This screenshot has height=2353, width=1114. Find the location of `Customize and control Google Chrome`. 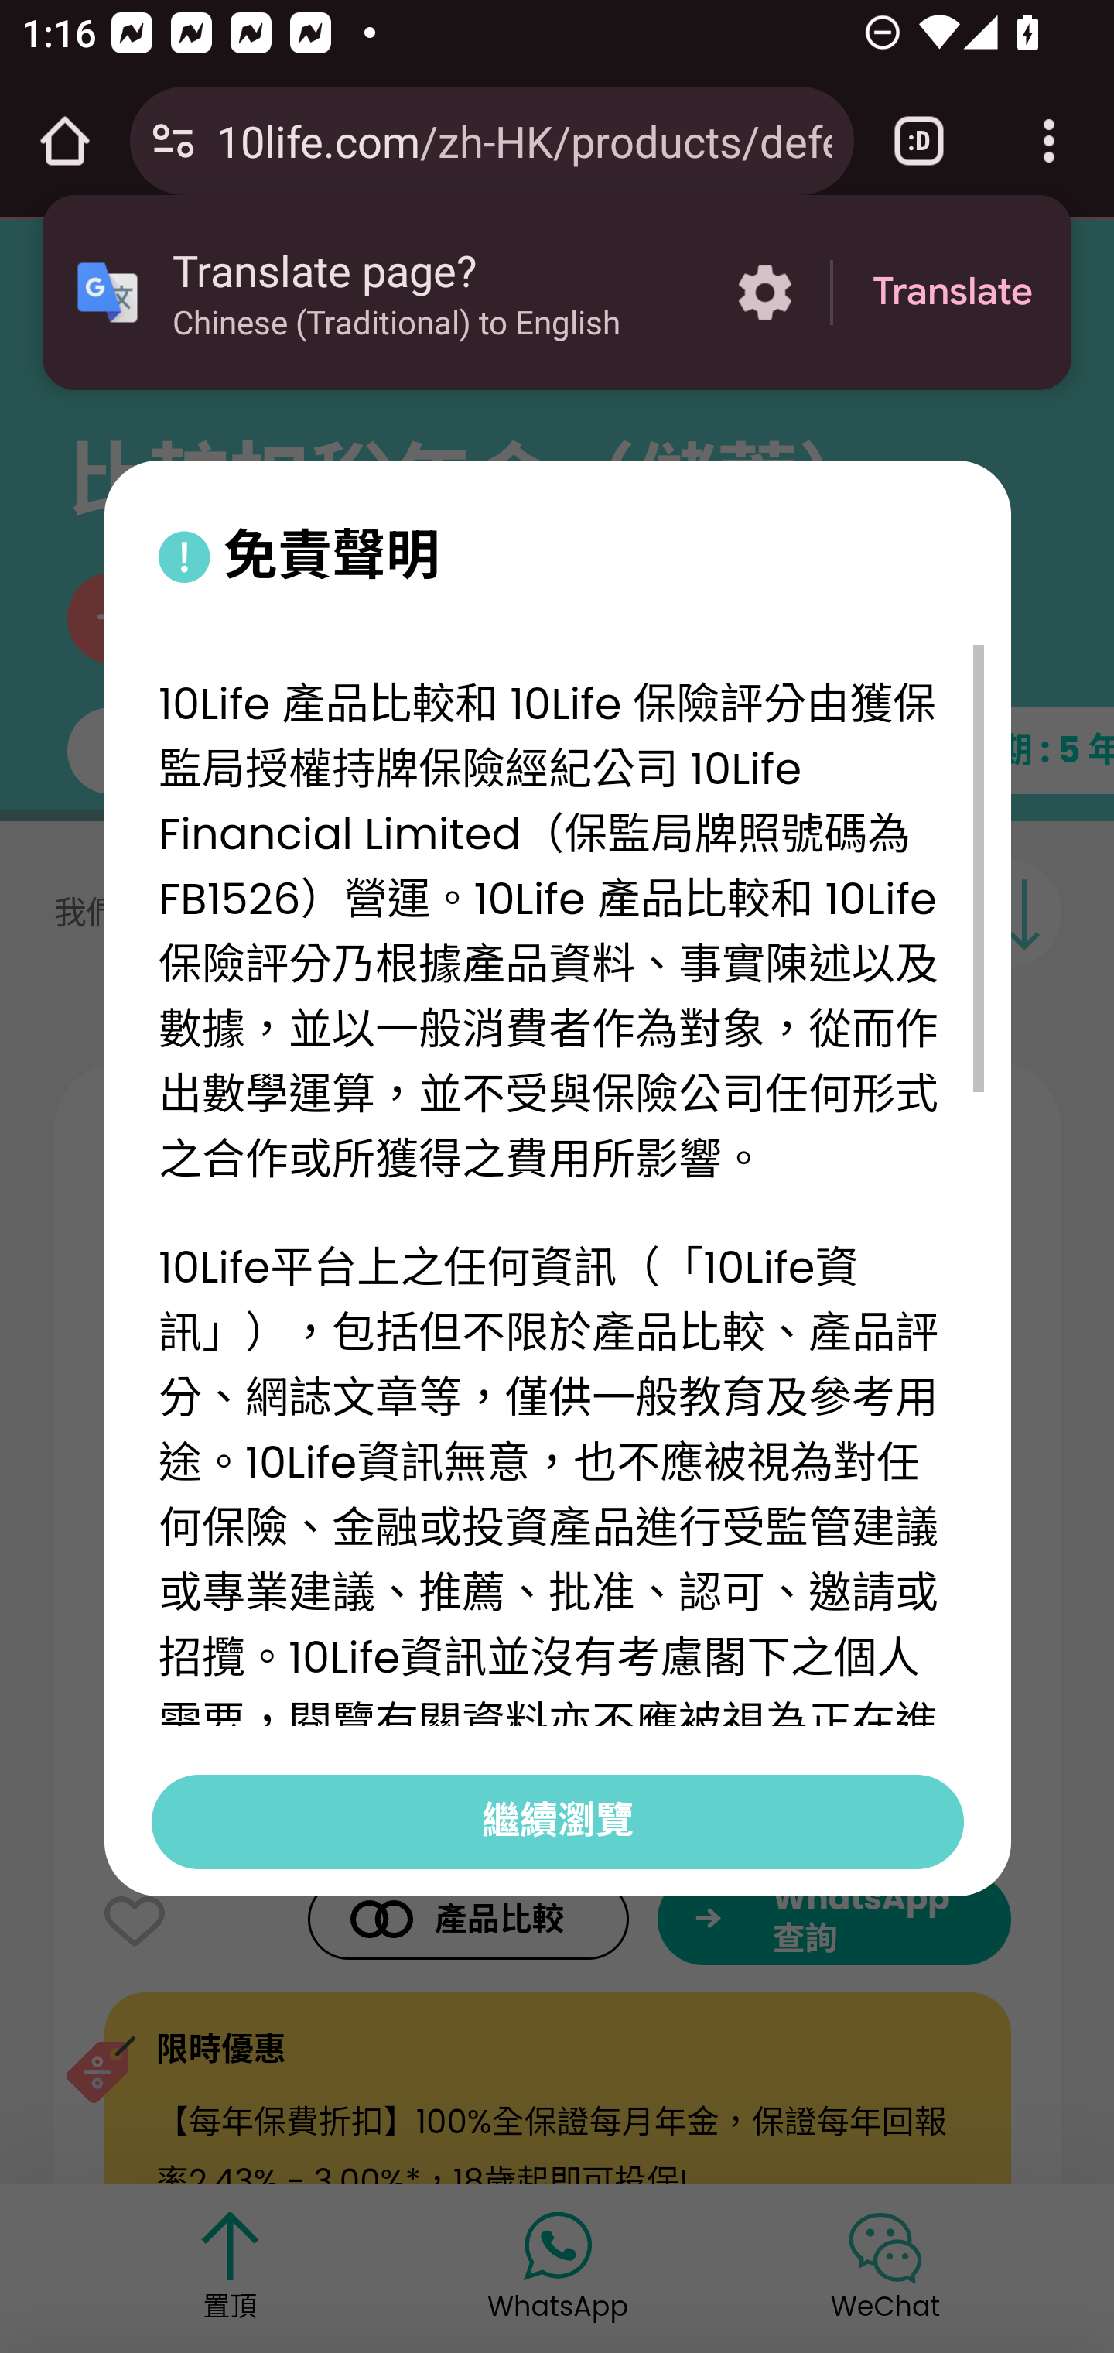

Customize and control Google Chrome is located at coordinates (1049, 141).